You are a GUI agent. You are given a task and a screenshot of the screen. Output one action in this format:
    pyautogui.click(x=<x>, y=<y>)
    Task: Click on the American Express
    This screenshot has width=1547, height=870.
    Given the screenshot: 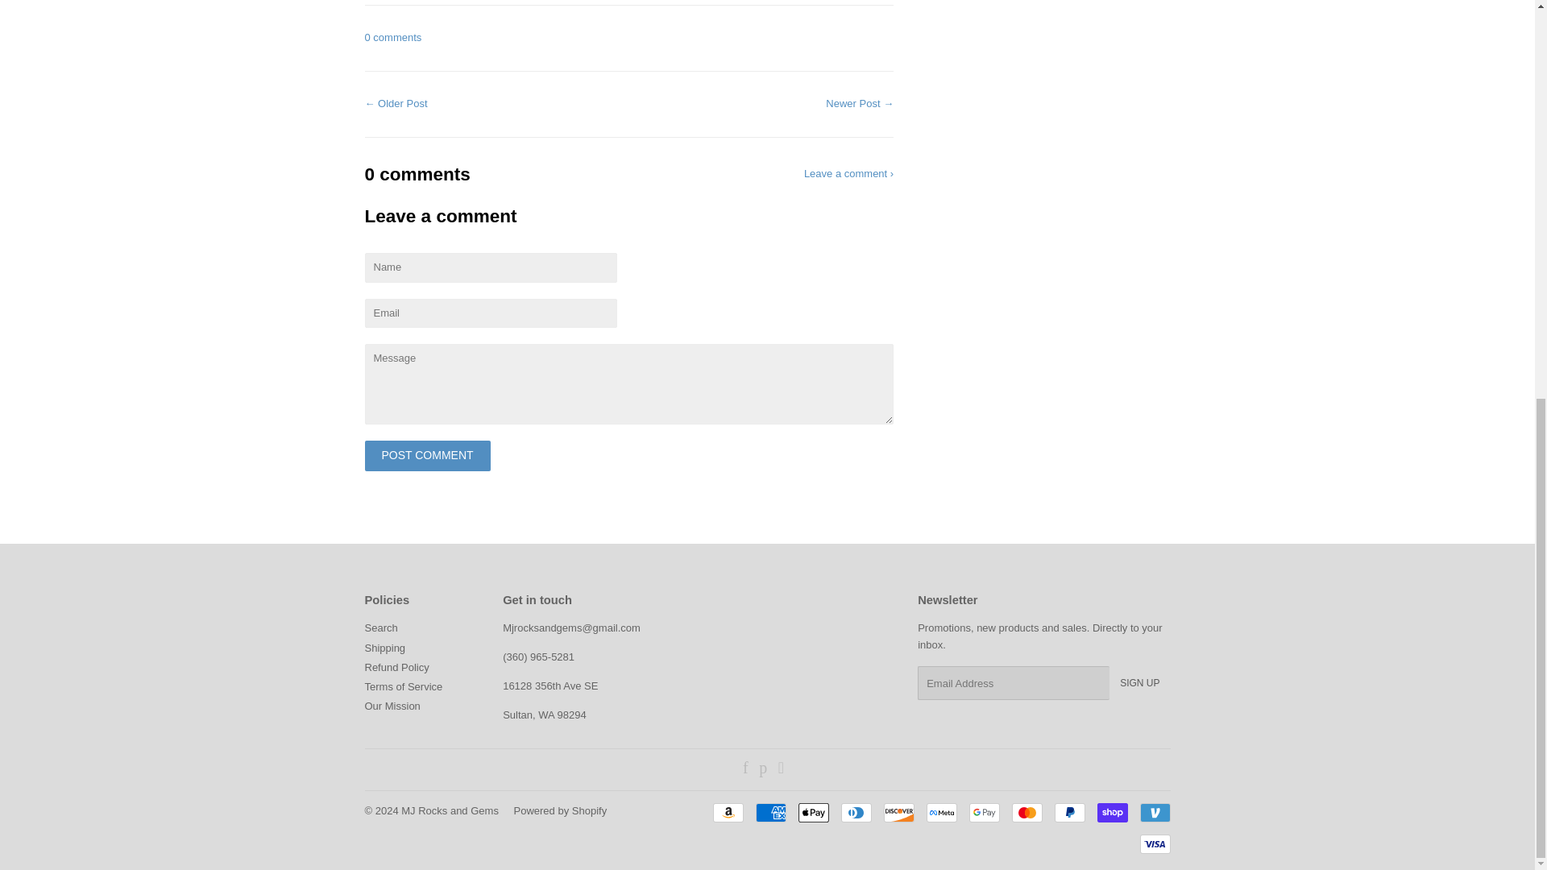 What is the action you would take?
    pyautogui.click(x=770, y=812)
    